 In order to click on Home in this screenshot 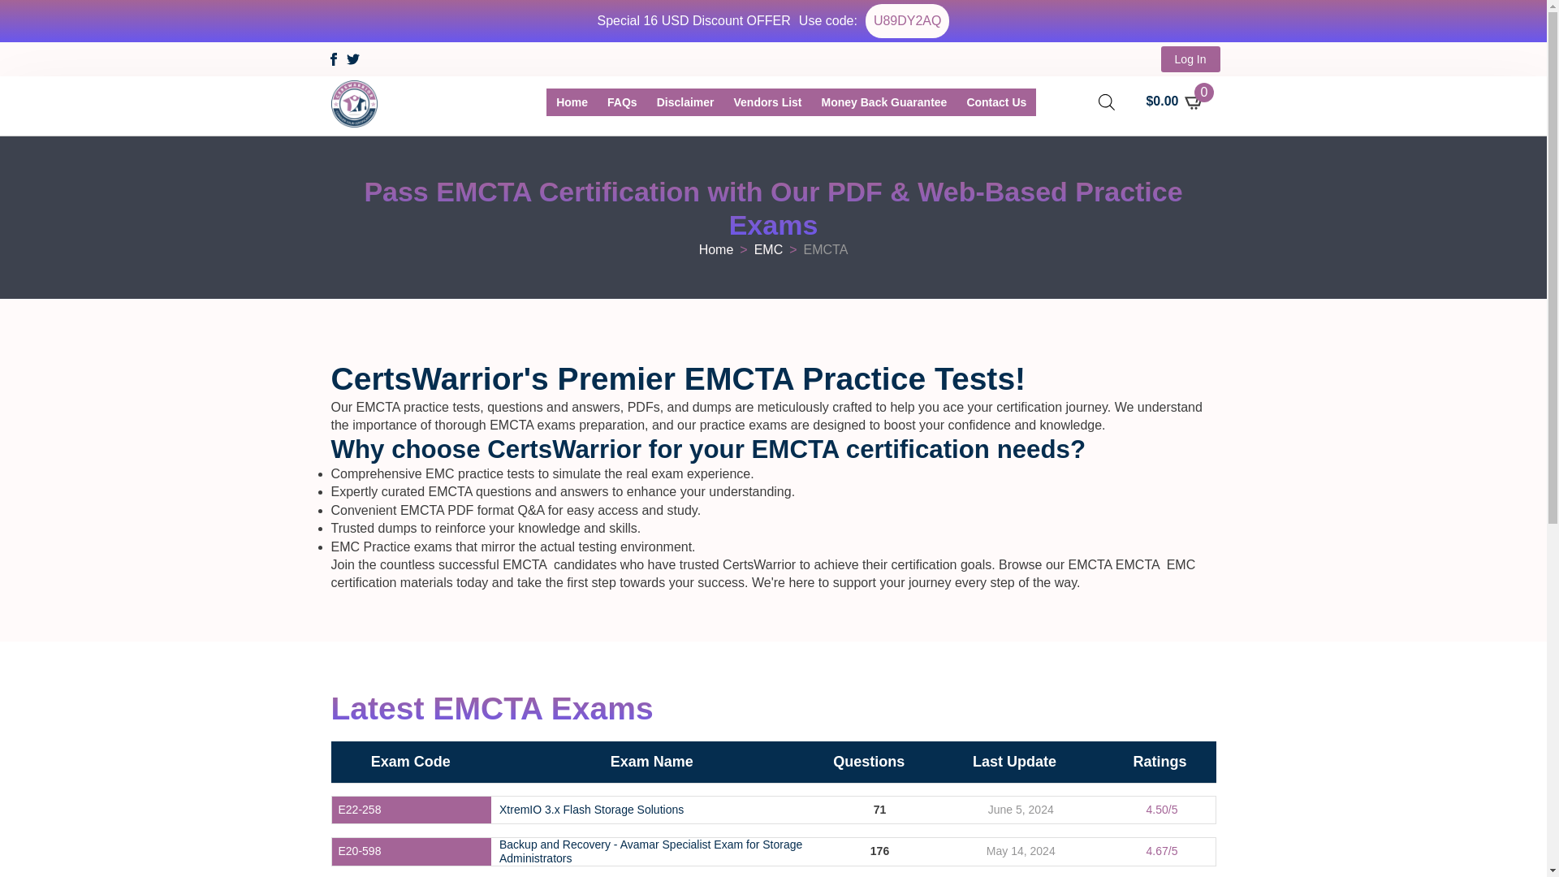, I will do `click(572, 102)`.